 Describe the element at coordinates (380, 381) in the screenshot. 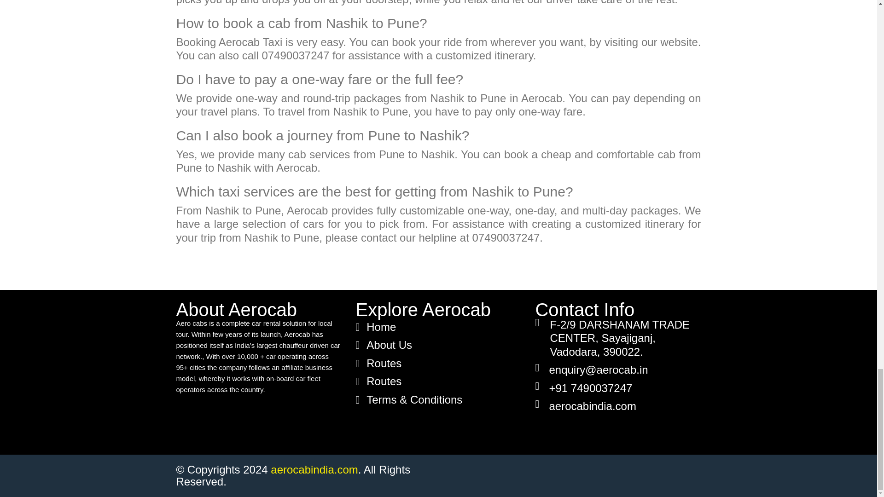

I see `Routes` at that location.